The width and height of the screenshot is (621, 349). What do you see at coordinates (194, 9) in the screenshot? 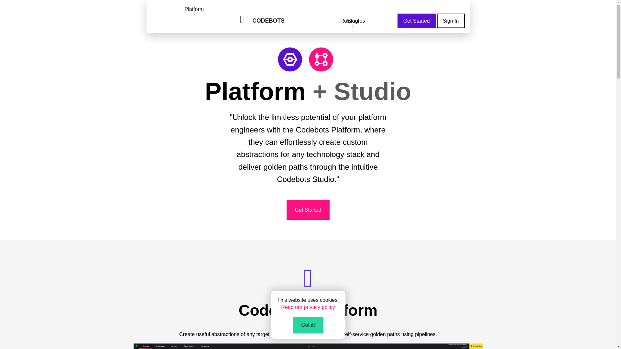
I see `Platform` at bounding box center [194, 9].